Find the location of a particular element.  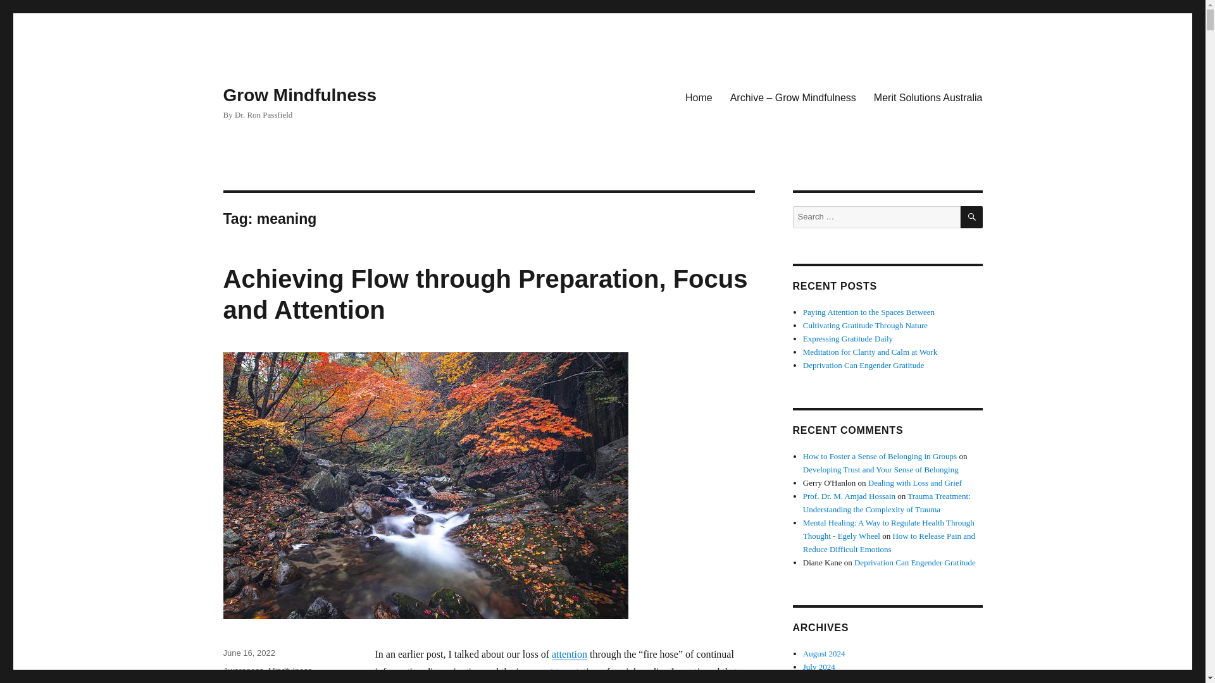

attention is located at coordinates (569, 654).